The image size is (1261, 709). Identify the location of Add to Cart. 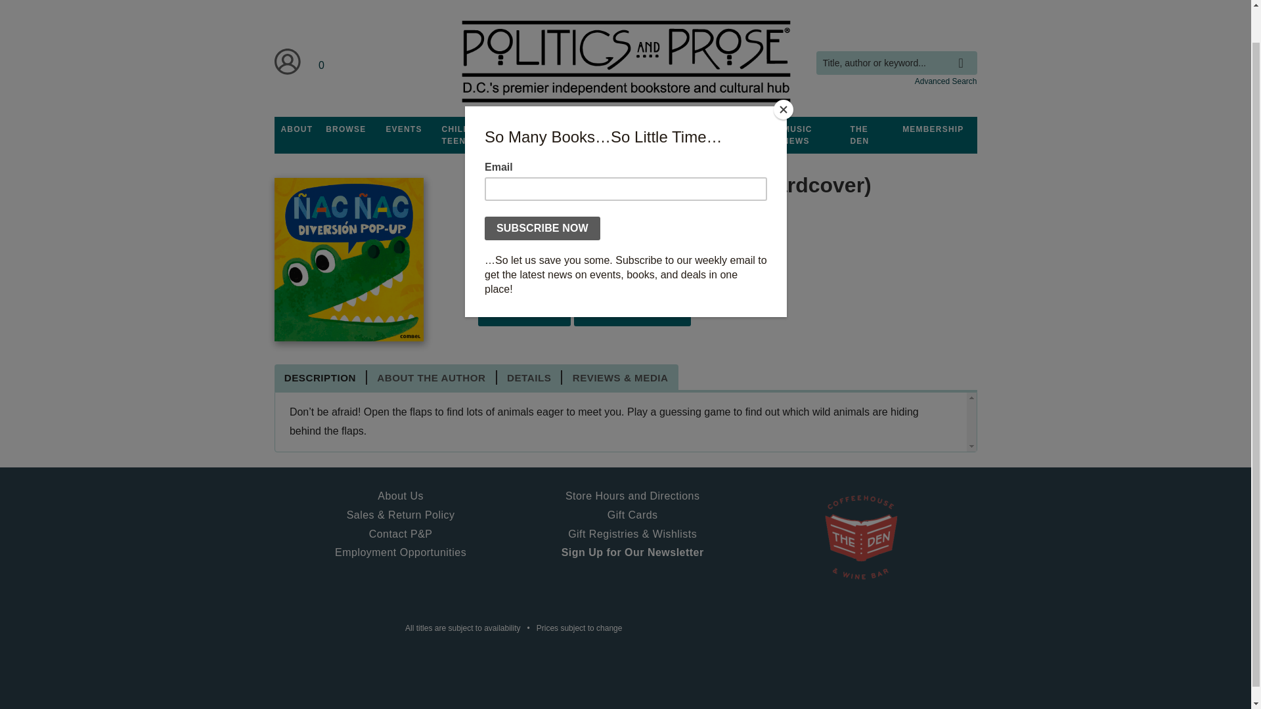
(524, 312).